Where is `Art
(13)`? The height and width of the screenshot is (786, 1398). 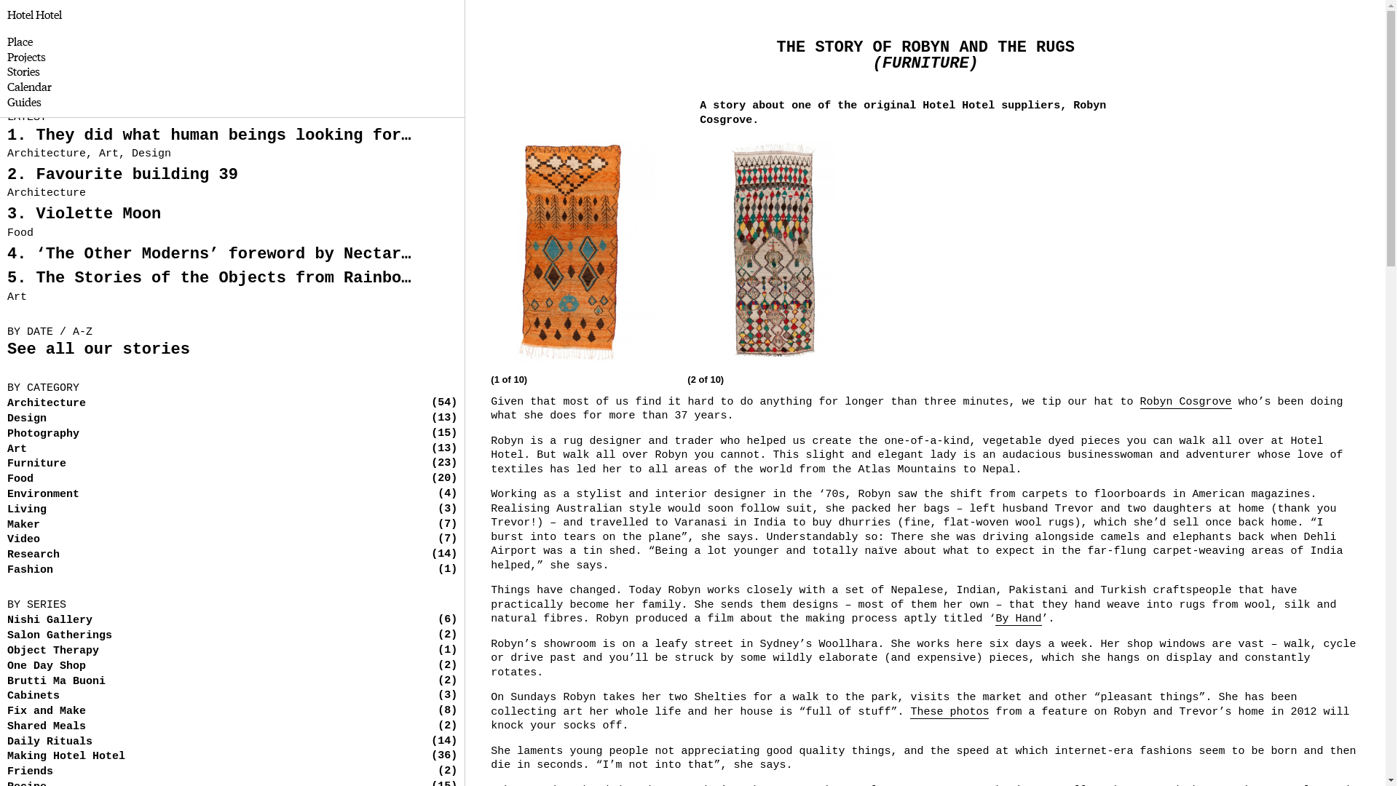 Art
(13) is located at coordinates (17, 450).